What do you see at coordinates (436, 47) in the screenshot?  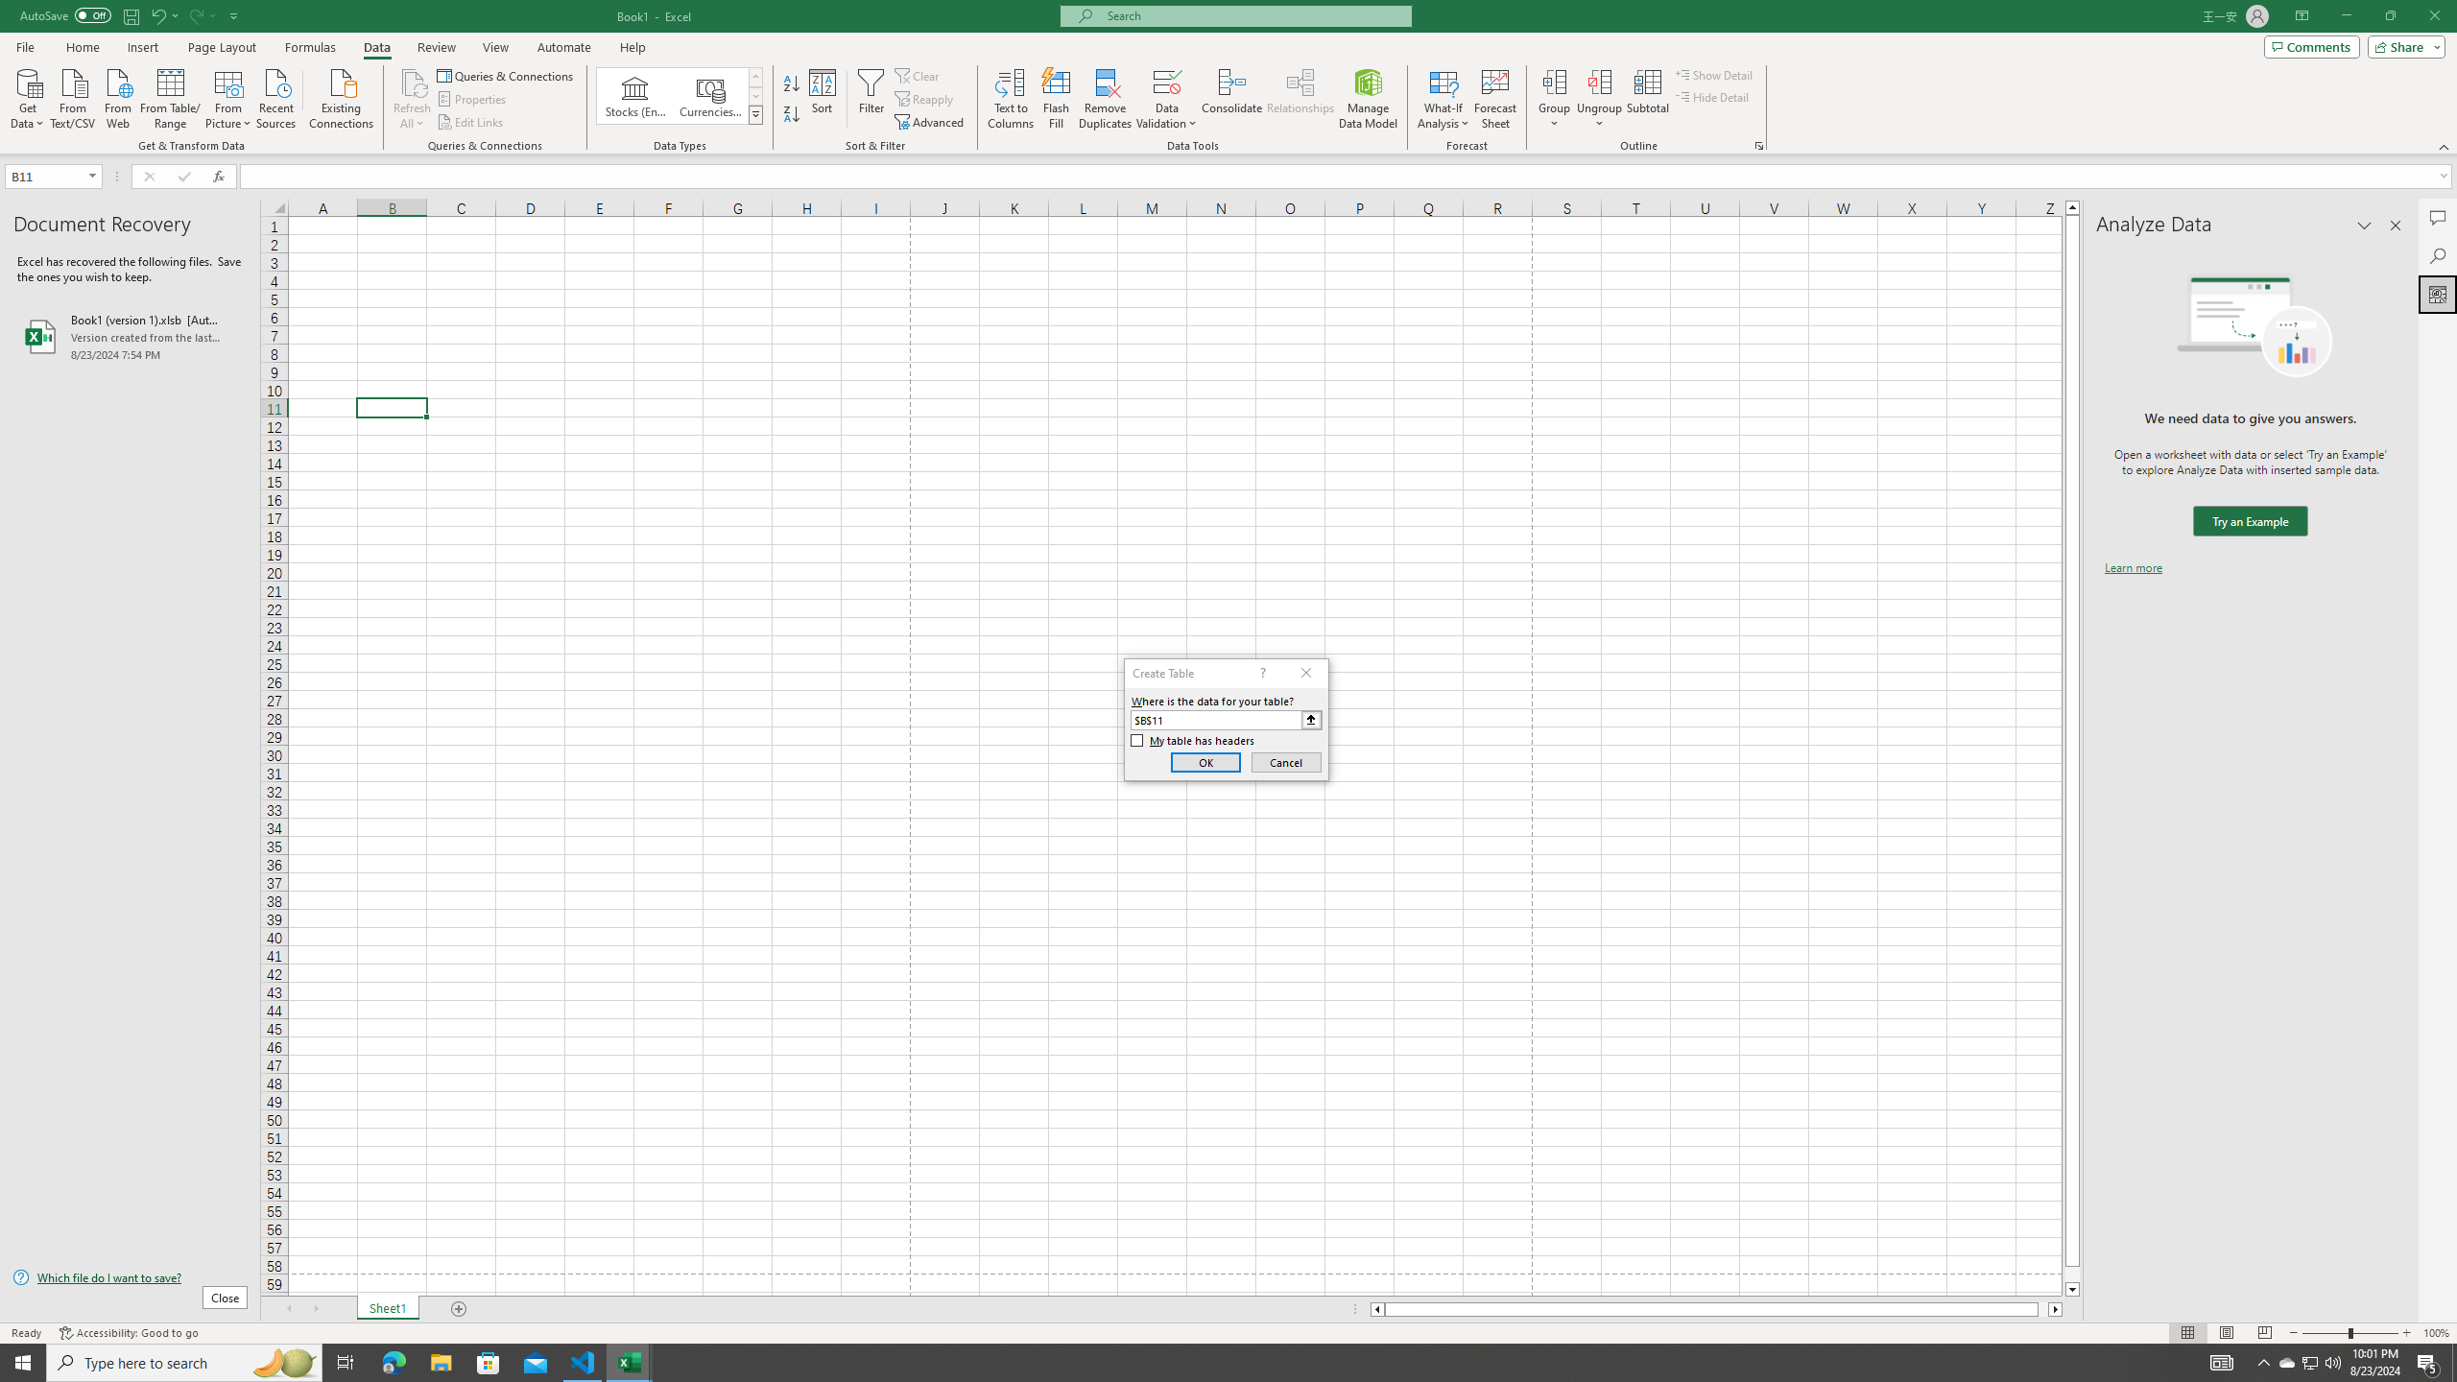 I see `Review` at bounding box center [436, 47].